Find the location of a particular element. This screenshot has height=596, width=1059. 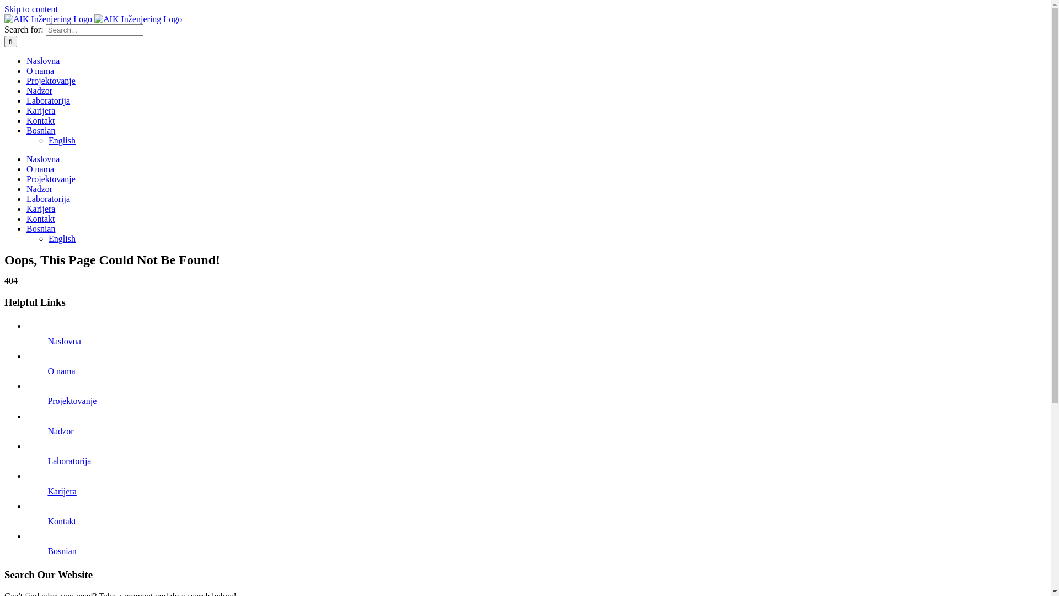

Laboratorija is located at coordinates (49, 100).